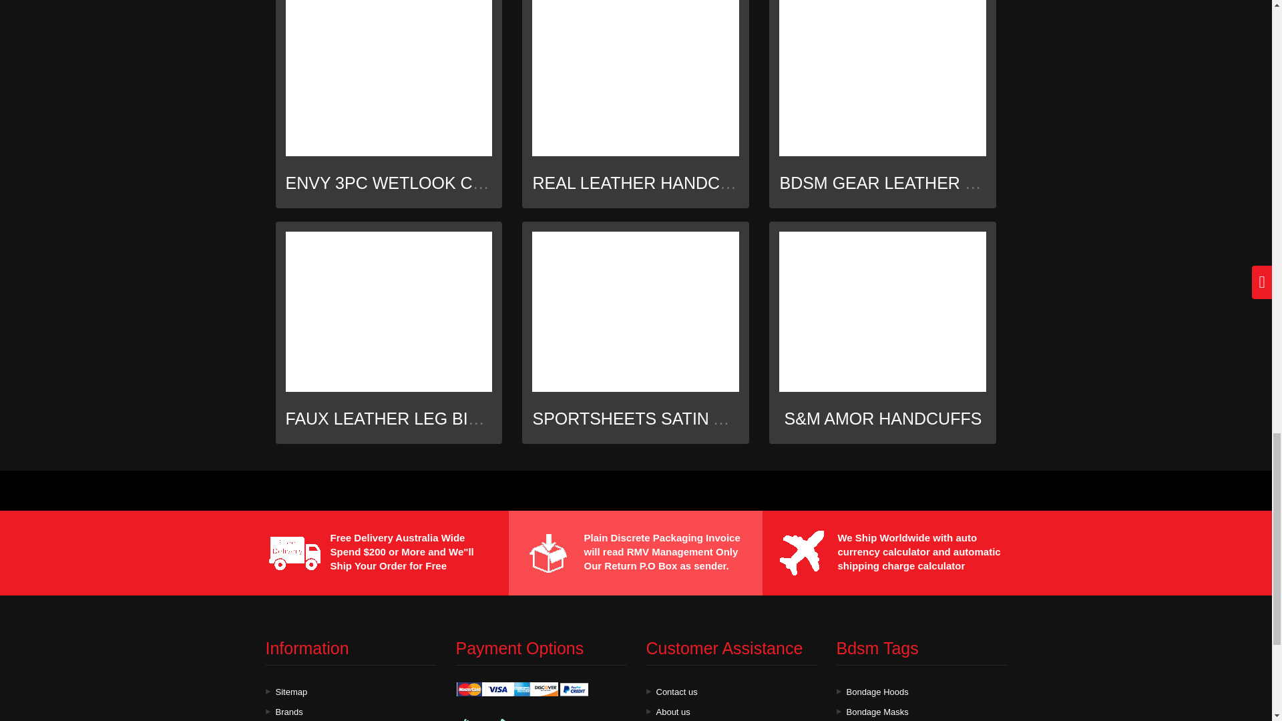  What do you see at coordinates (401, 419) in the screenshot?
I see `FAUX LEATHER LEG BINDER` at bounding box center [401, 419].